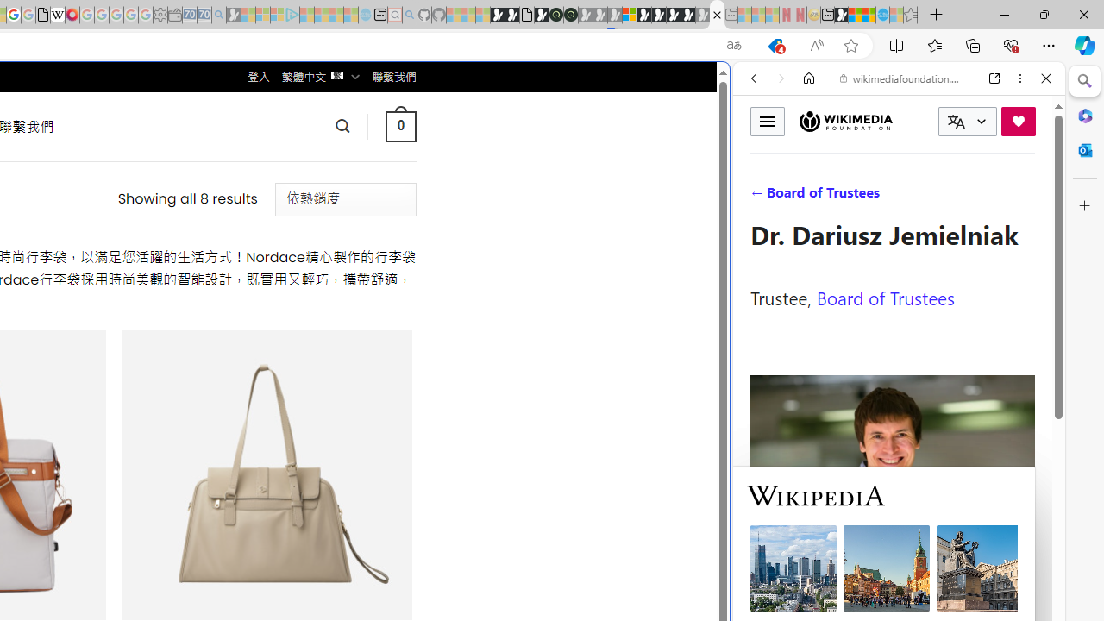  What do you see at coordinates (968, 122) in the screenshot?
I see `CURRENT LANGUAGE:` at bounding box center [968, 122].